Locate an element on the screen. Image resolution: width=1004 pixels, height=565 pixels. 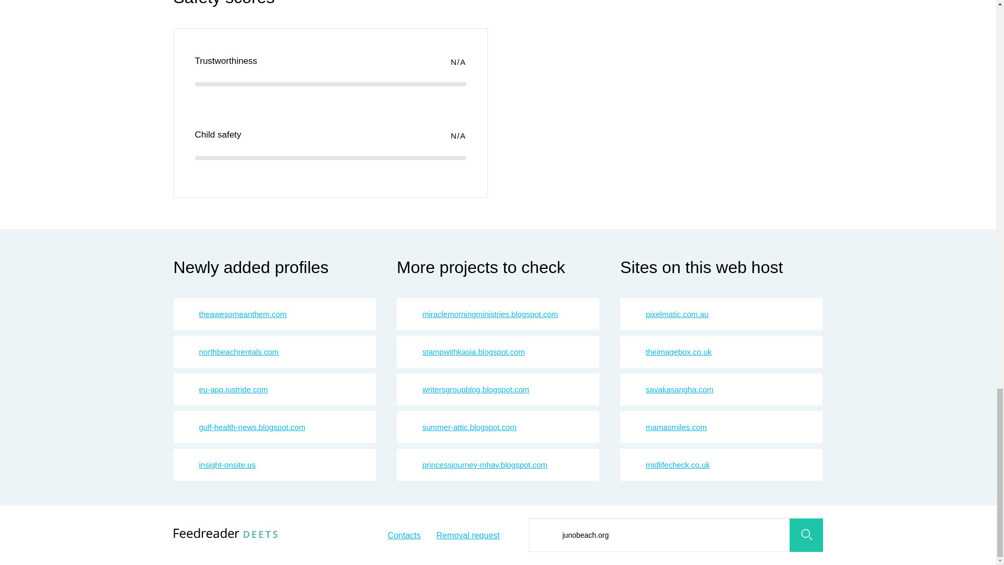
pixelmatic.com.au is located at coordinates (677, 314).